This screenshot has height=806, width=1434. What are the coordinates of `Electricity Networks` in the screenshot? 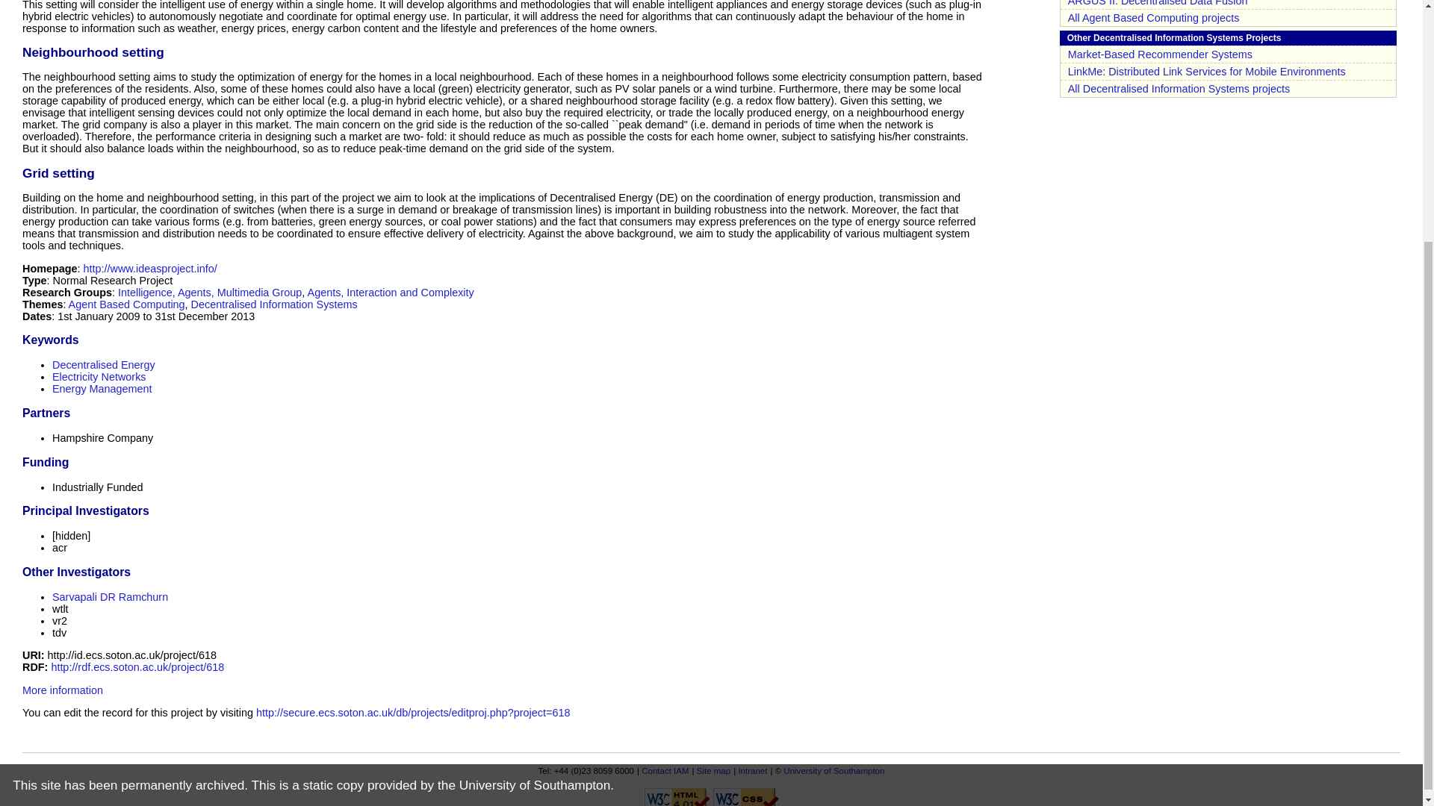 It's located at (99, 376).